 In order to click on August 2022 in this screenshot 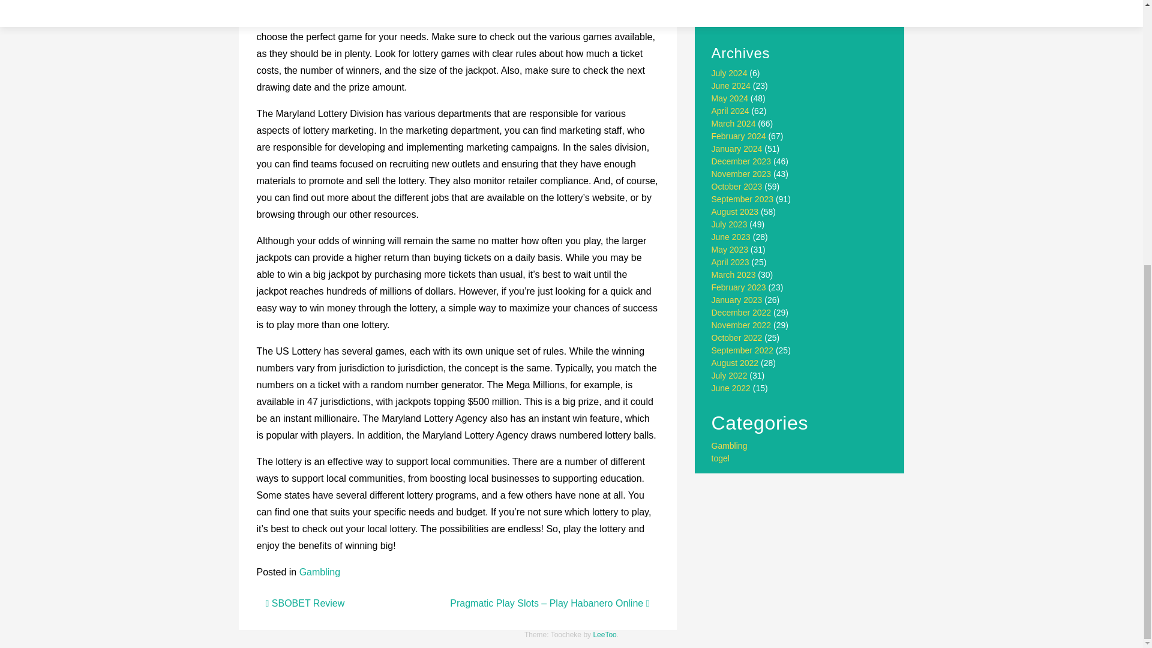, I will do `click(736, 363)`.